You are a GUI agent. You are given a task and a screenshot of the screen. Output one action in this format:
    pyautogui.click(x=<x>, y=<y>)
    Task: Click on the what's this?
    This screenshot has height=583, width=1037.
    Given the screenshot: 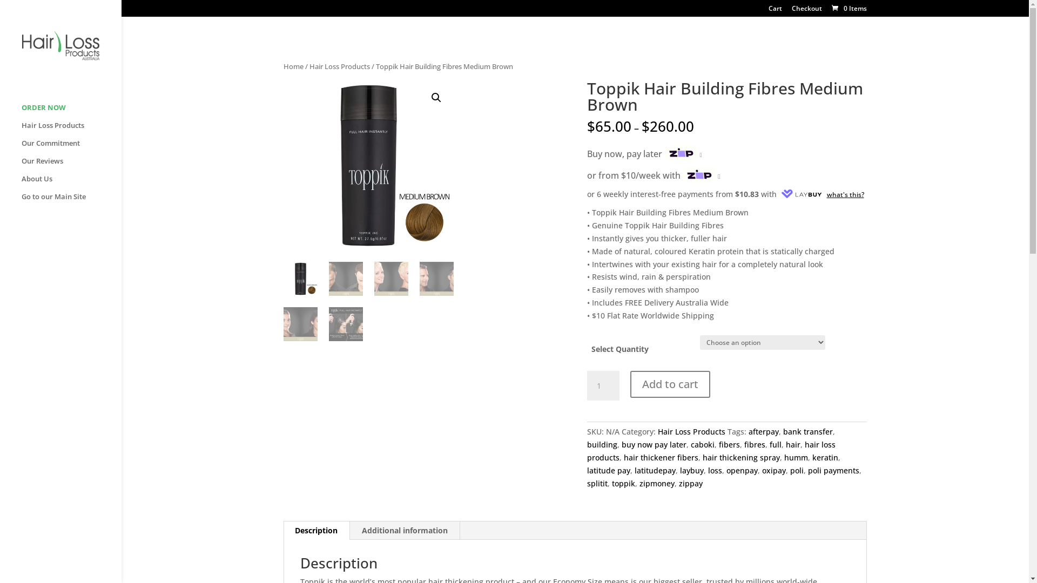 What is the action you would take?
    pyautogui.click(x=821, y=194)
    